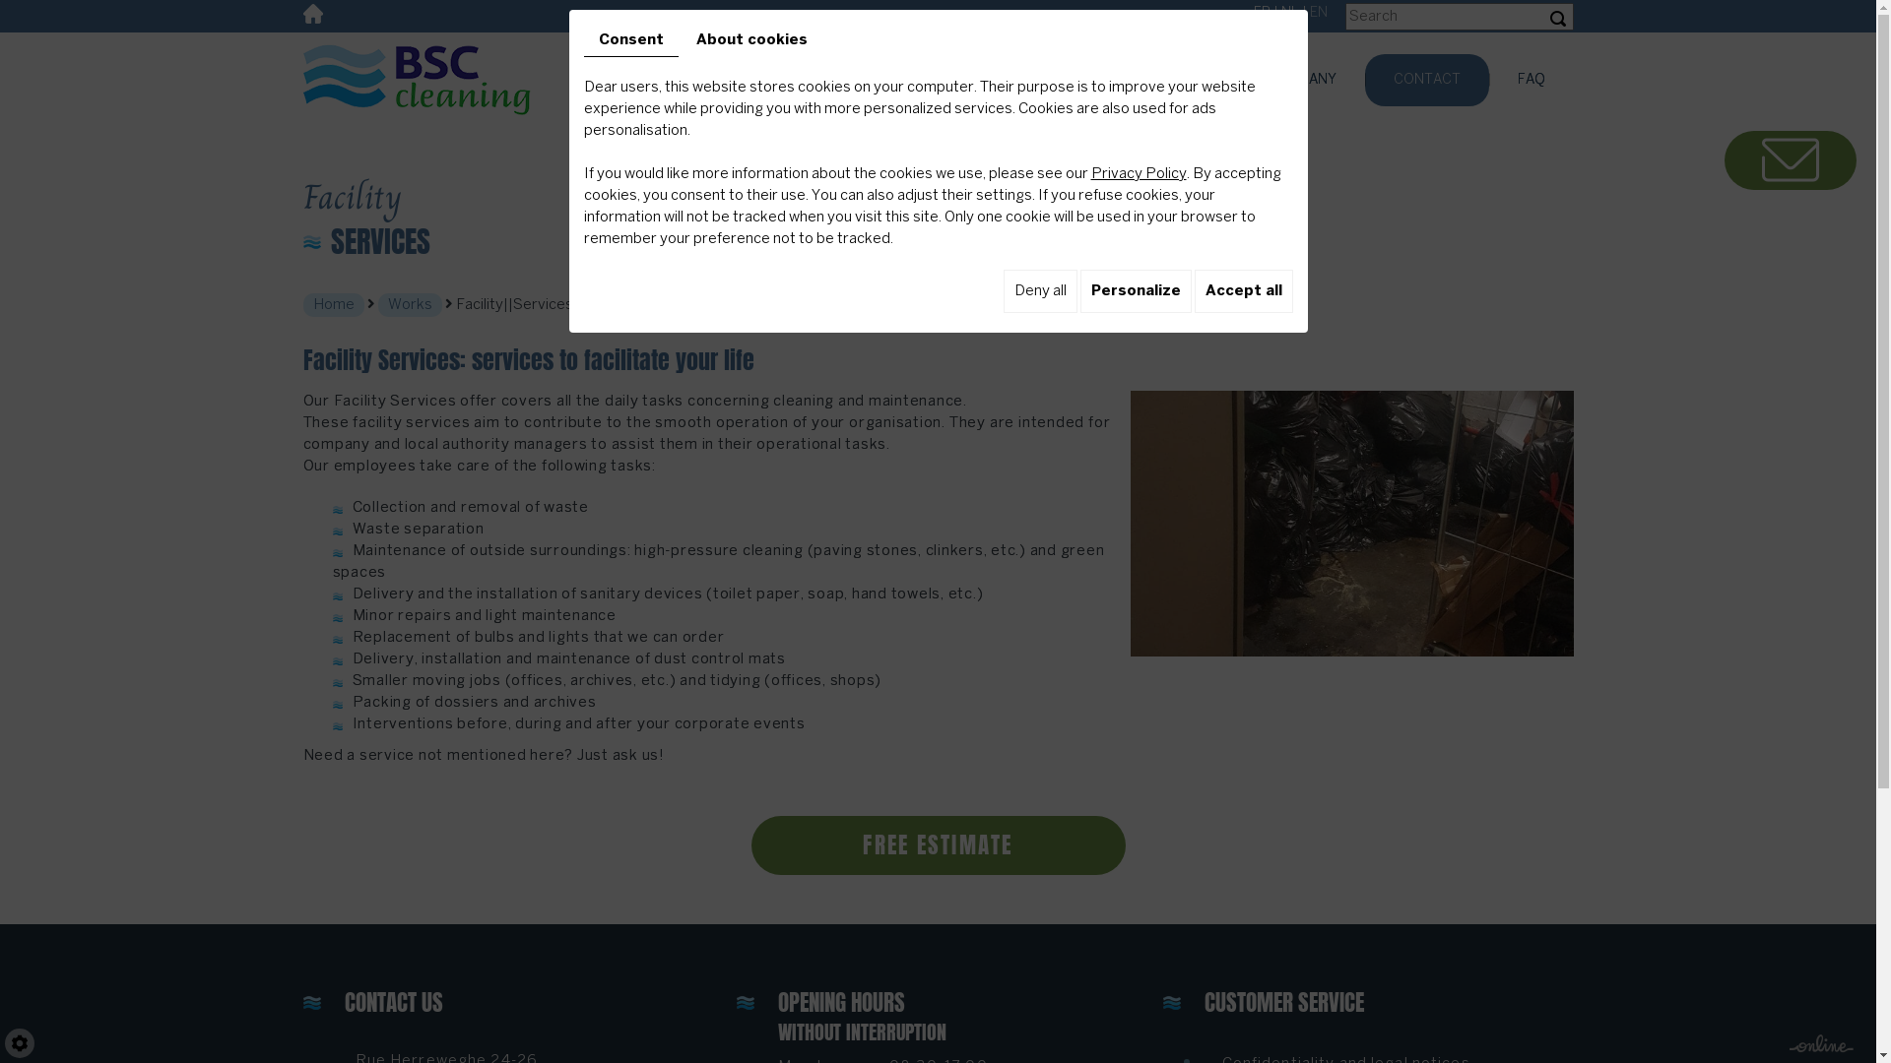 The image size is (1891, 1063). Describe the element at coordinates (1139, 174) in the screenshot. I see `Privacy Policy` at that location.